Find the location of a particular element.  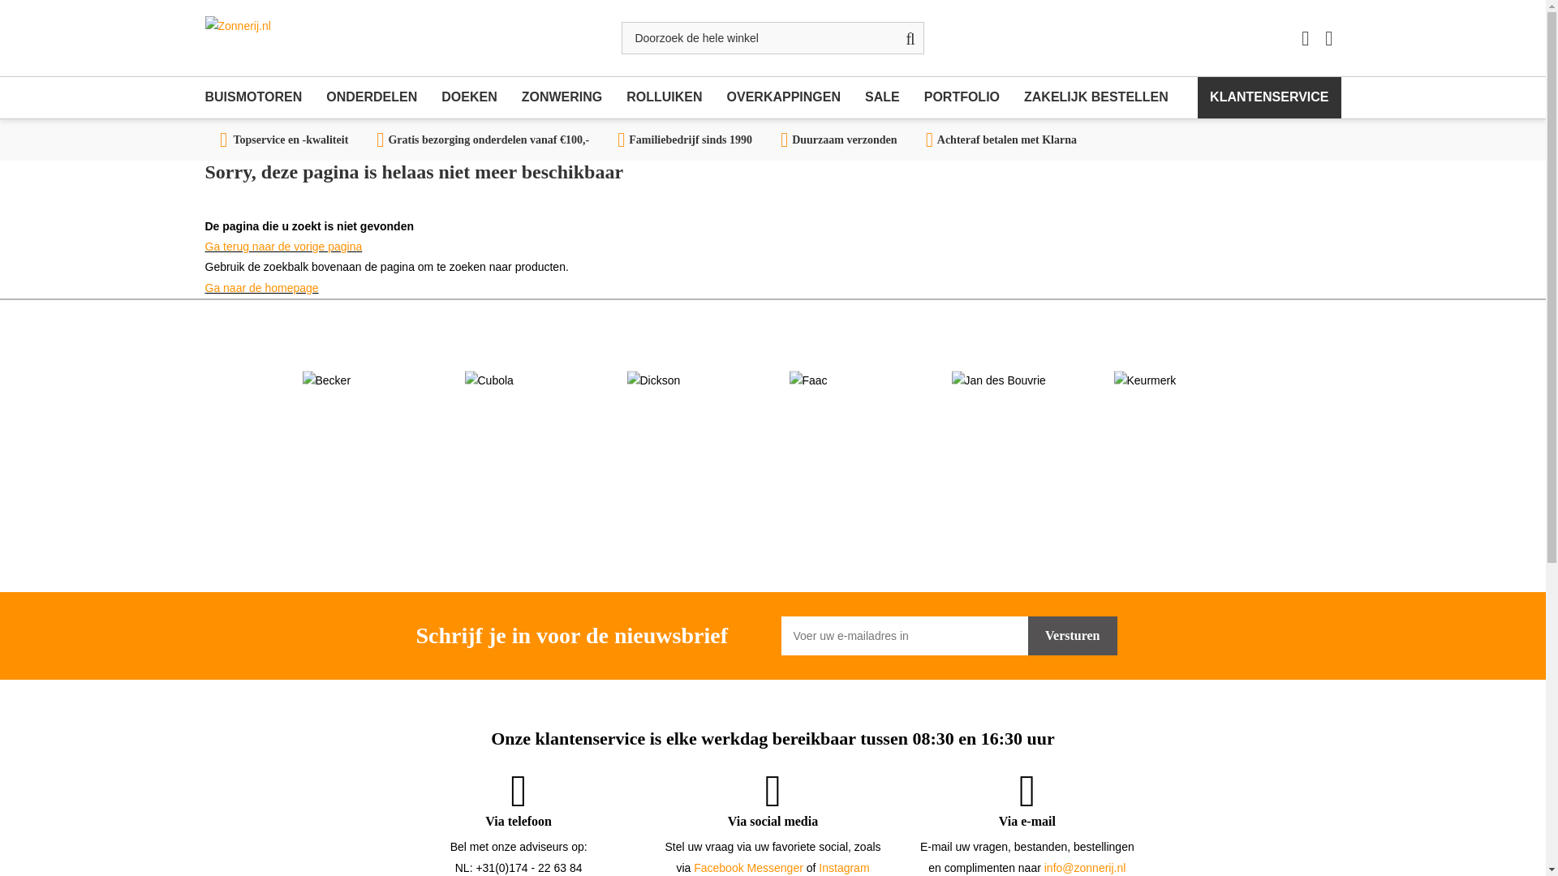

Zonnerij.nl is located at coordinates (285, 37).